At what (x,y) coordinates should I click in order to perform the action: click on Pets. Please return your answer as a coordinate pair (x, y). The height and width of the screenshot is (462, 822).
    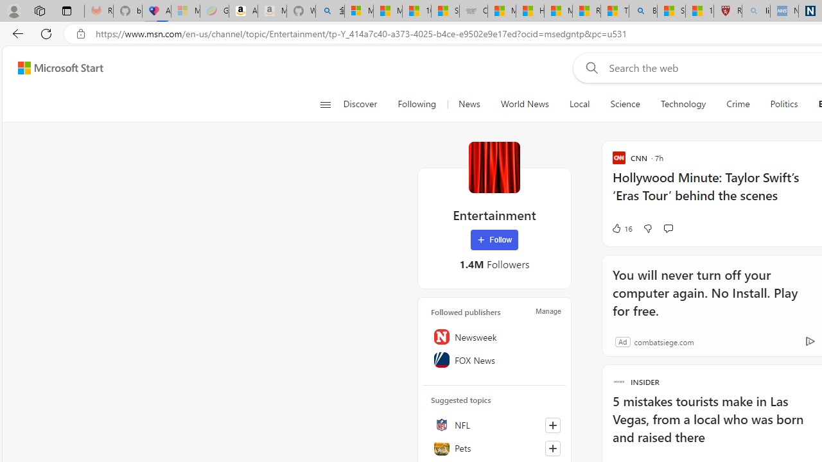
    Looking at the image, I should click on (494, 448).